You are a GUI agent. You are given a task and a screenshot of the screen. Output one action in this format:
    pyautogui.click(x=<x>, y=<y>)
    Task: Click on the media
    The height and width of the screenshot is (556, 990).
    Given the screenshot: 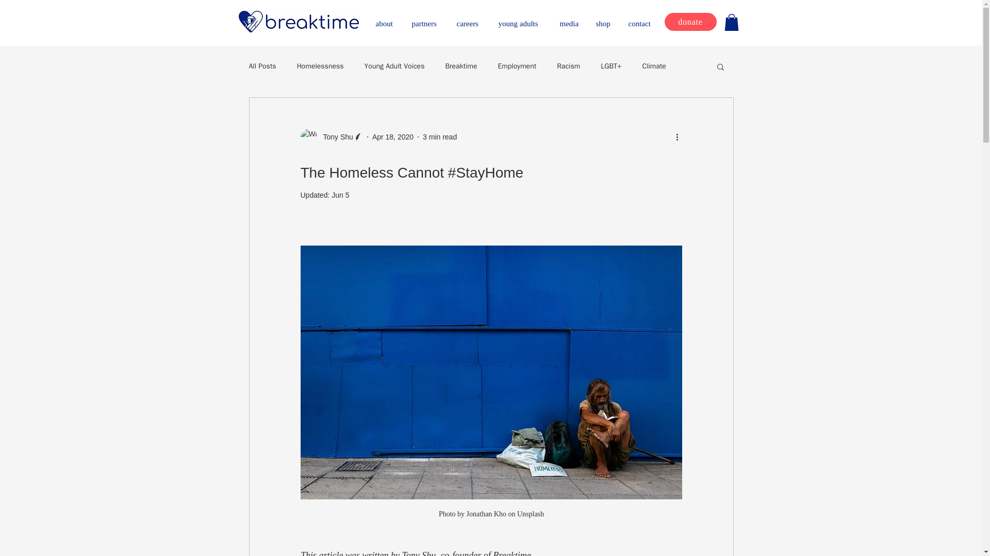 What is the action you would take?
    pyautogui.click(x=570, y=19)
    